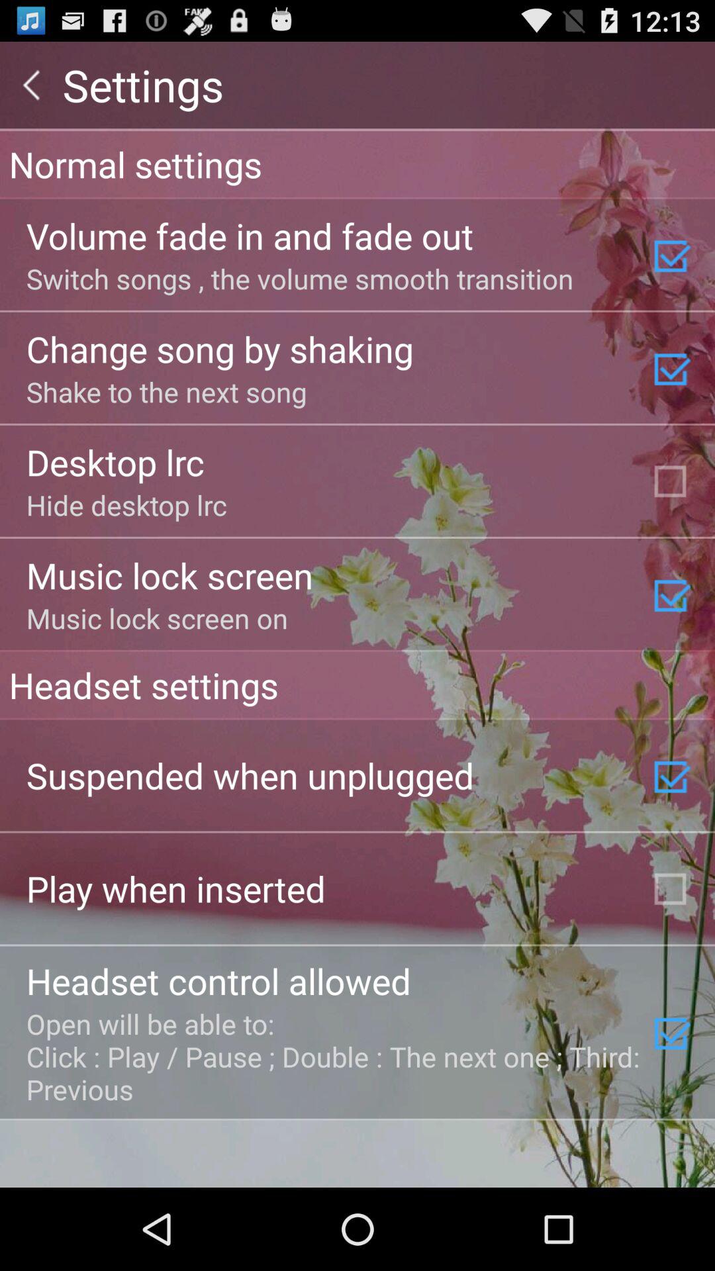 The image size is (715, 1271). I want to click on click item above the change song by, so click(299, 278).